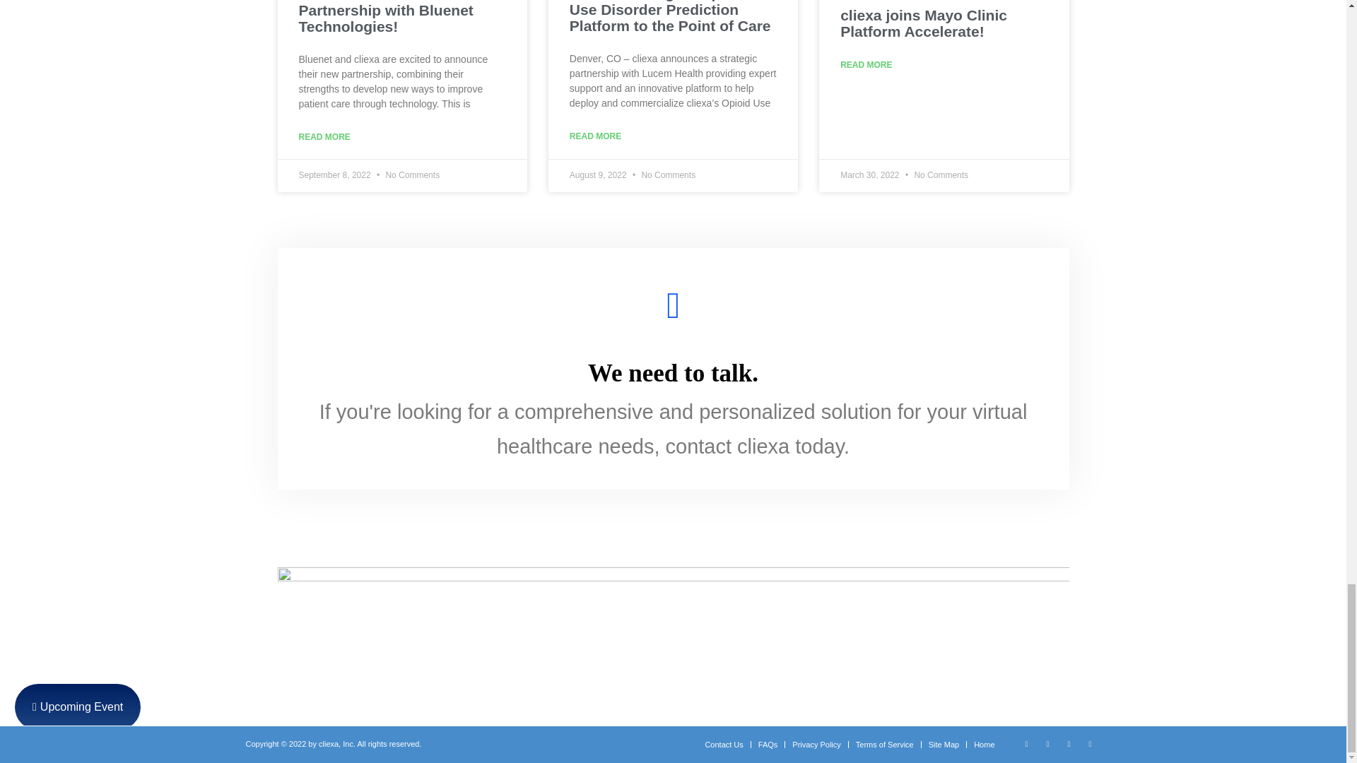  Describe the element at coordinates (984, 744) in the screenshot. I see `Home` at that location.